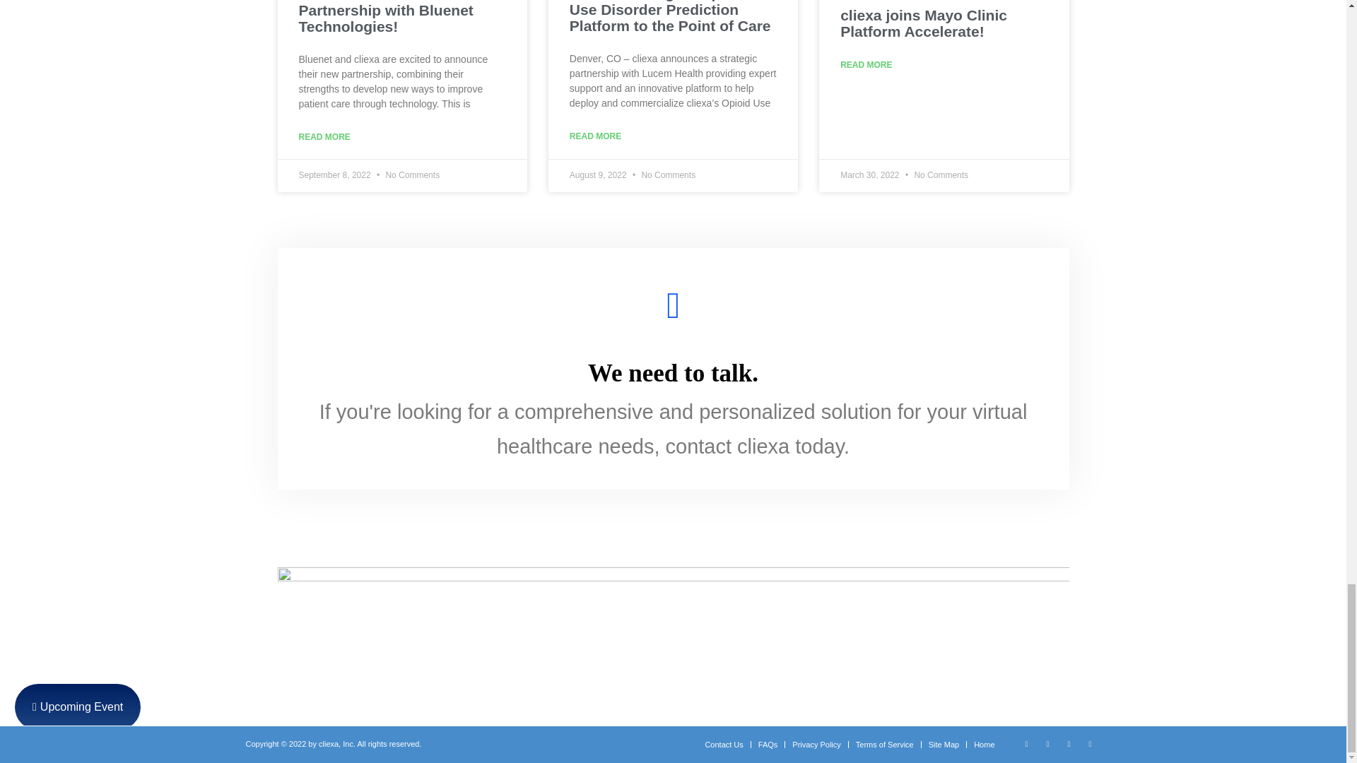  Describe the element at coordinates (984, 744) in the screenshot. I see `Home` at that location.